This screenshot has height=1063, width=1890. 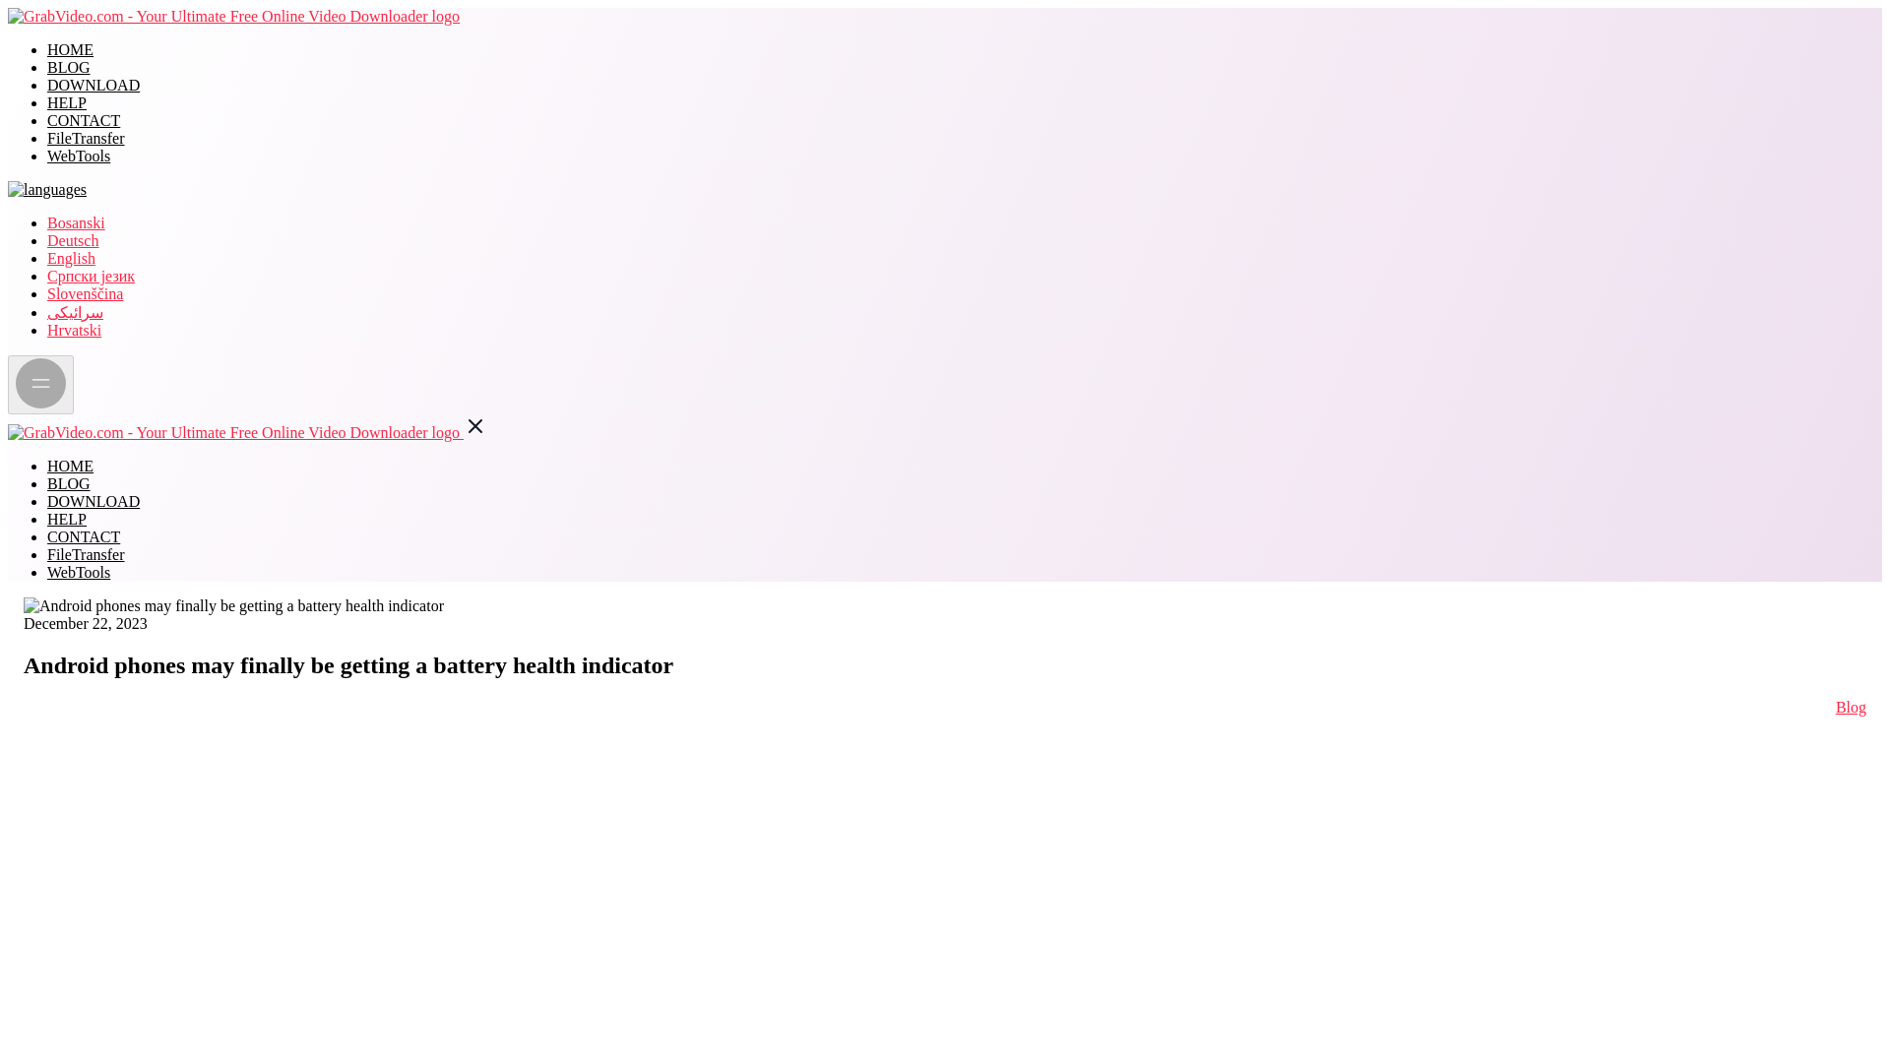 I want to click on WebTools, so click(x=79, y=572).